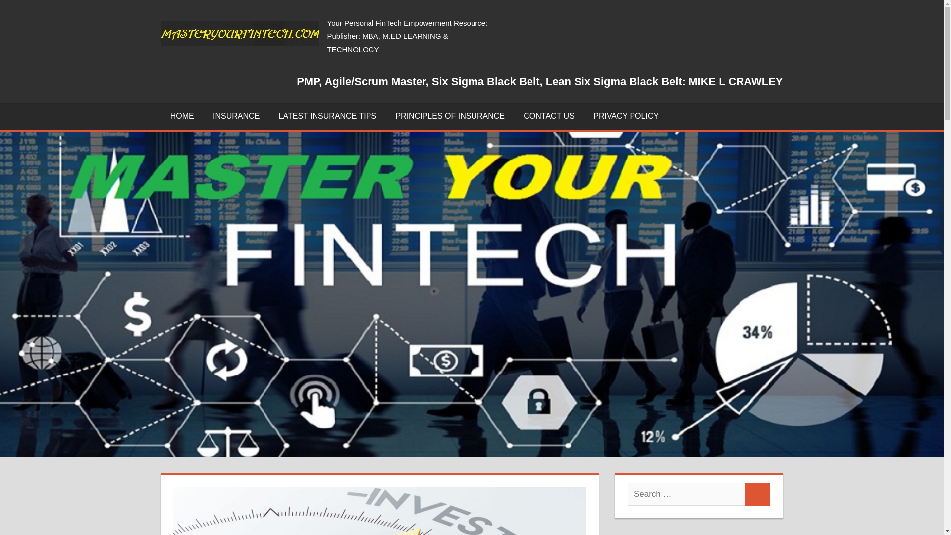 This screenshot has width=951, height=535. Describe the element at coordinates (450, 116) in the screenshot. I see `PRINCIPLES OF INSURANCE` at that location.